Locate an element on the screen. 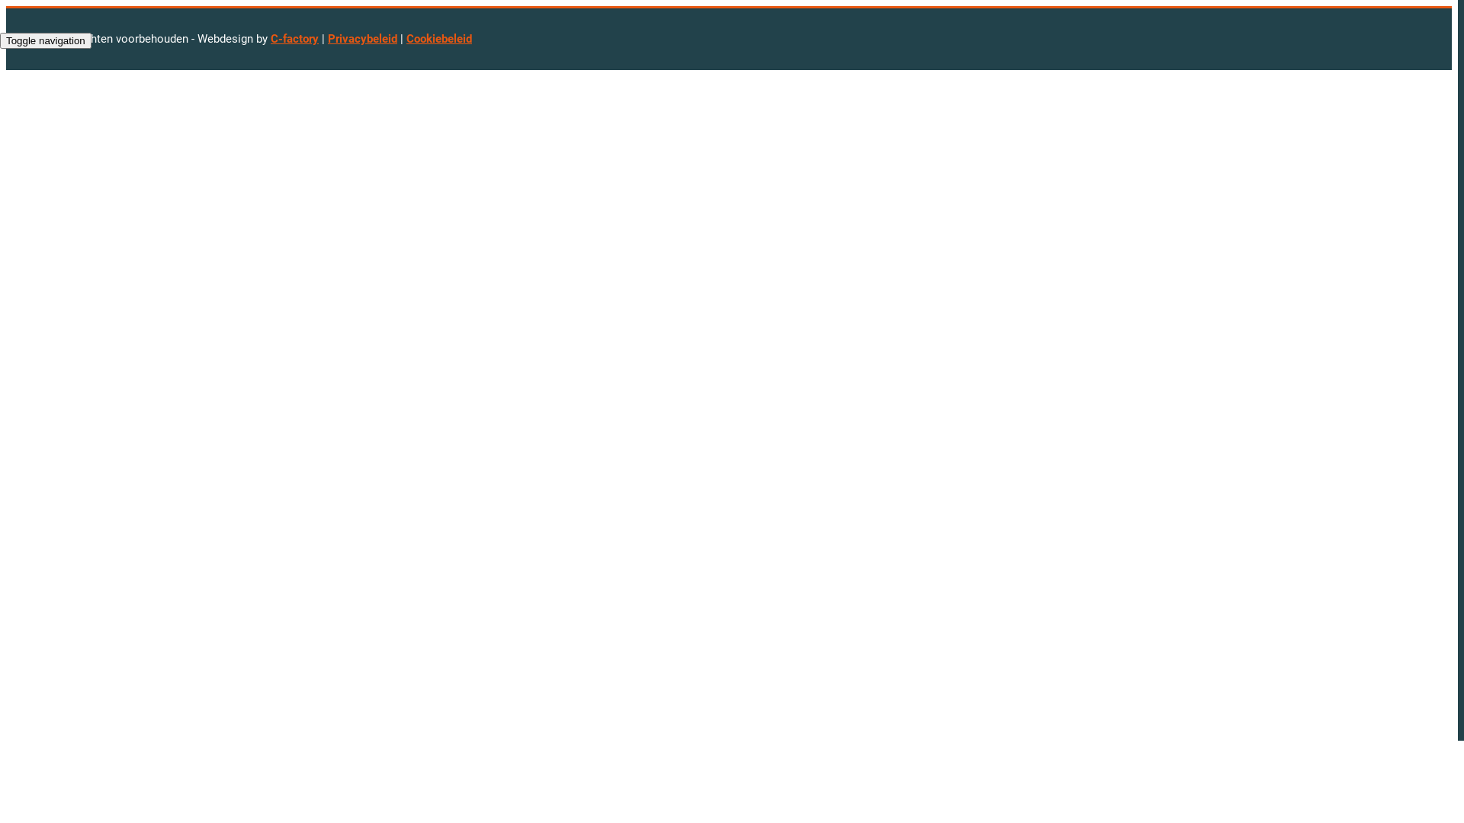 The image size is (1464, 823). HOME is located at coordinates (52, 76).